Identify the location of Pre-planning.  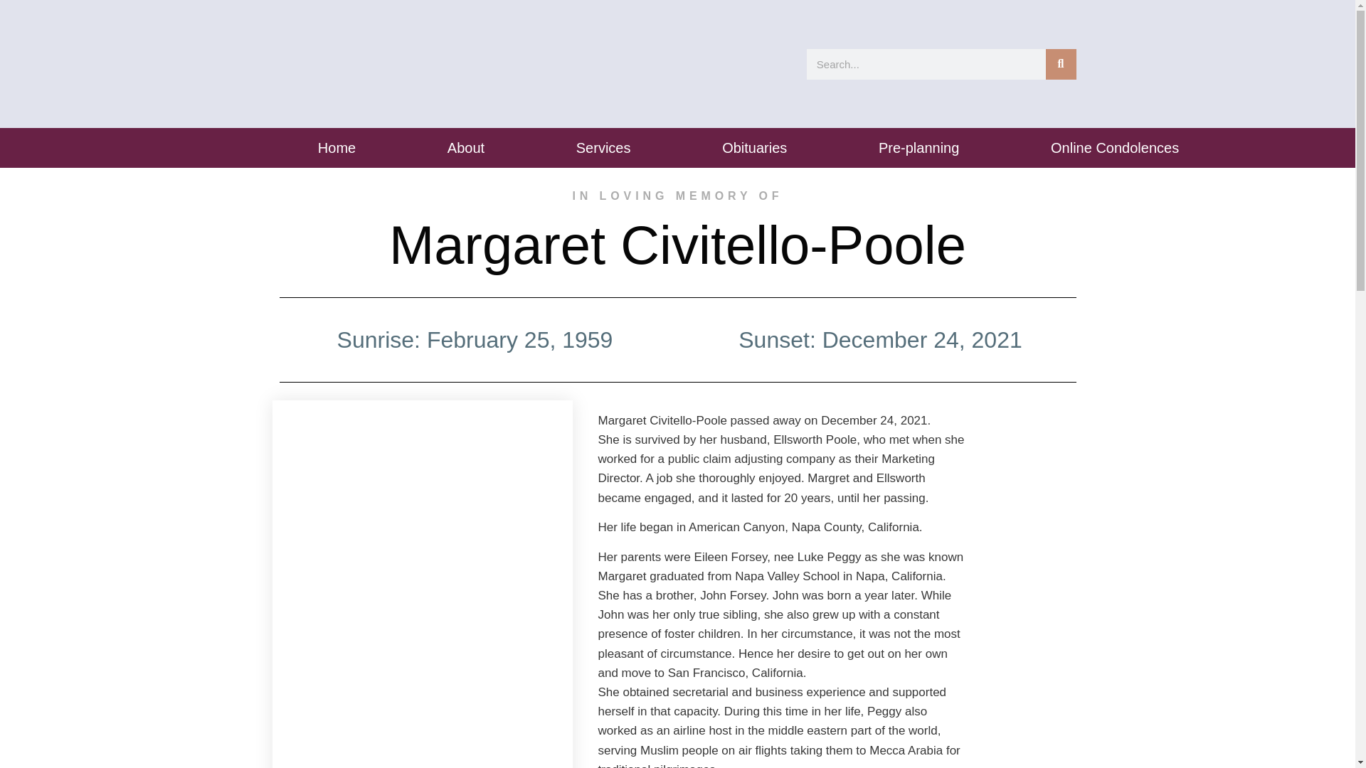
(919, 148).